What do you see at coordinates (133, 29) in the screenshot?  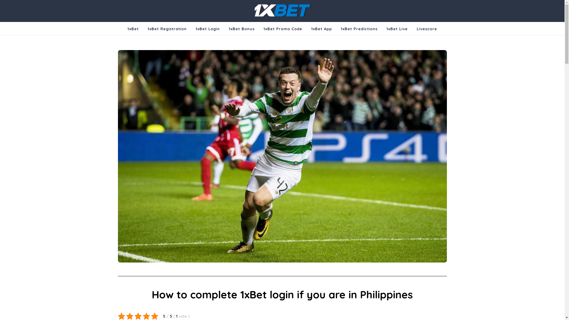 I see `1xBet` at bounding box center [133, 29].